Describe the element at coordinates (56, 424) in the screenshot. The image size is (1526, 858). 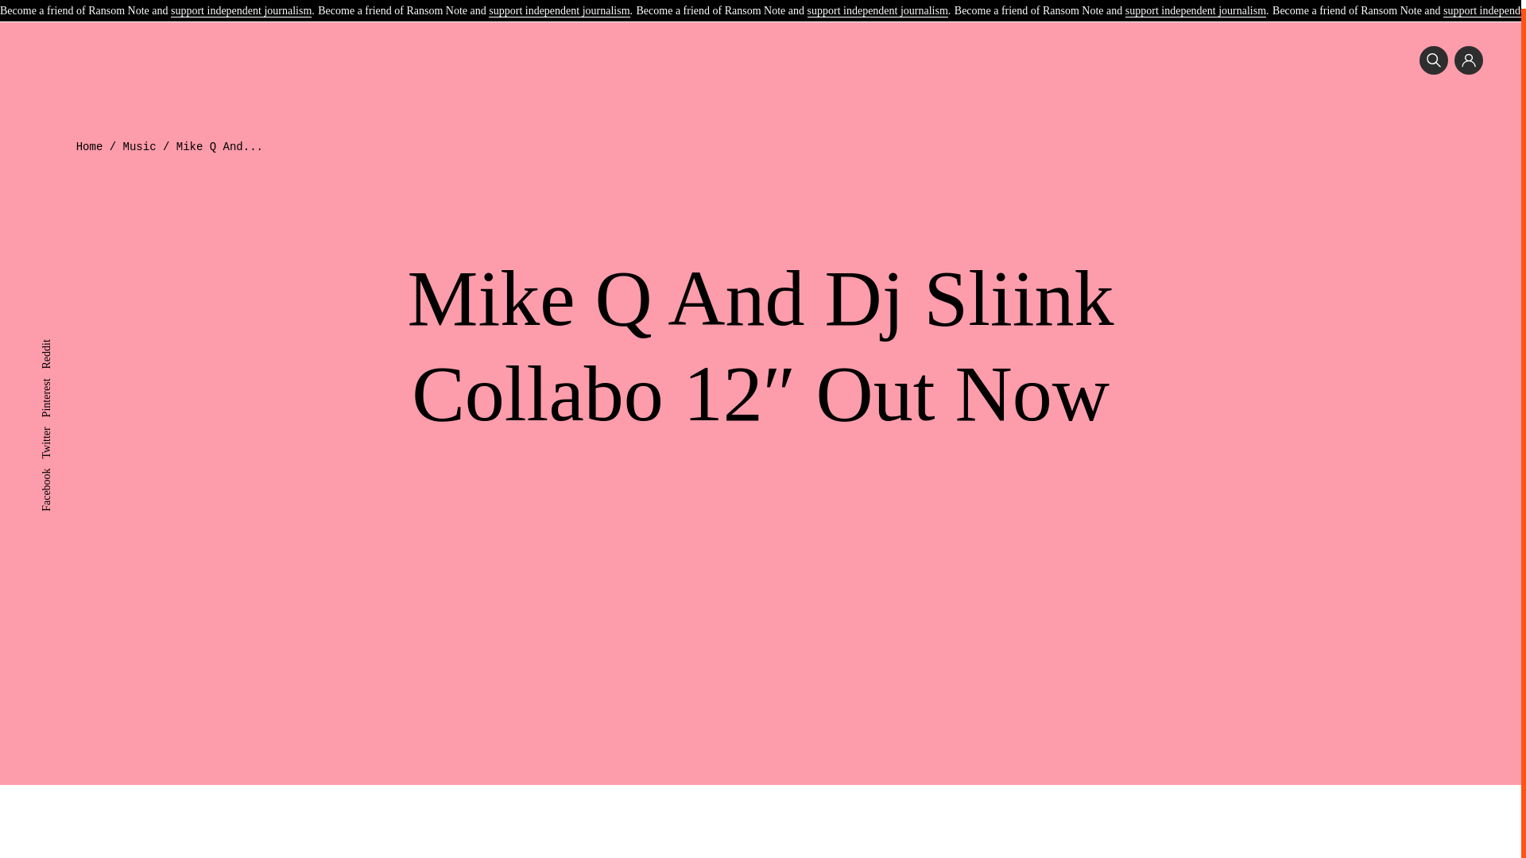
I see `Twitter` at that location.